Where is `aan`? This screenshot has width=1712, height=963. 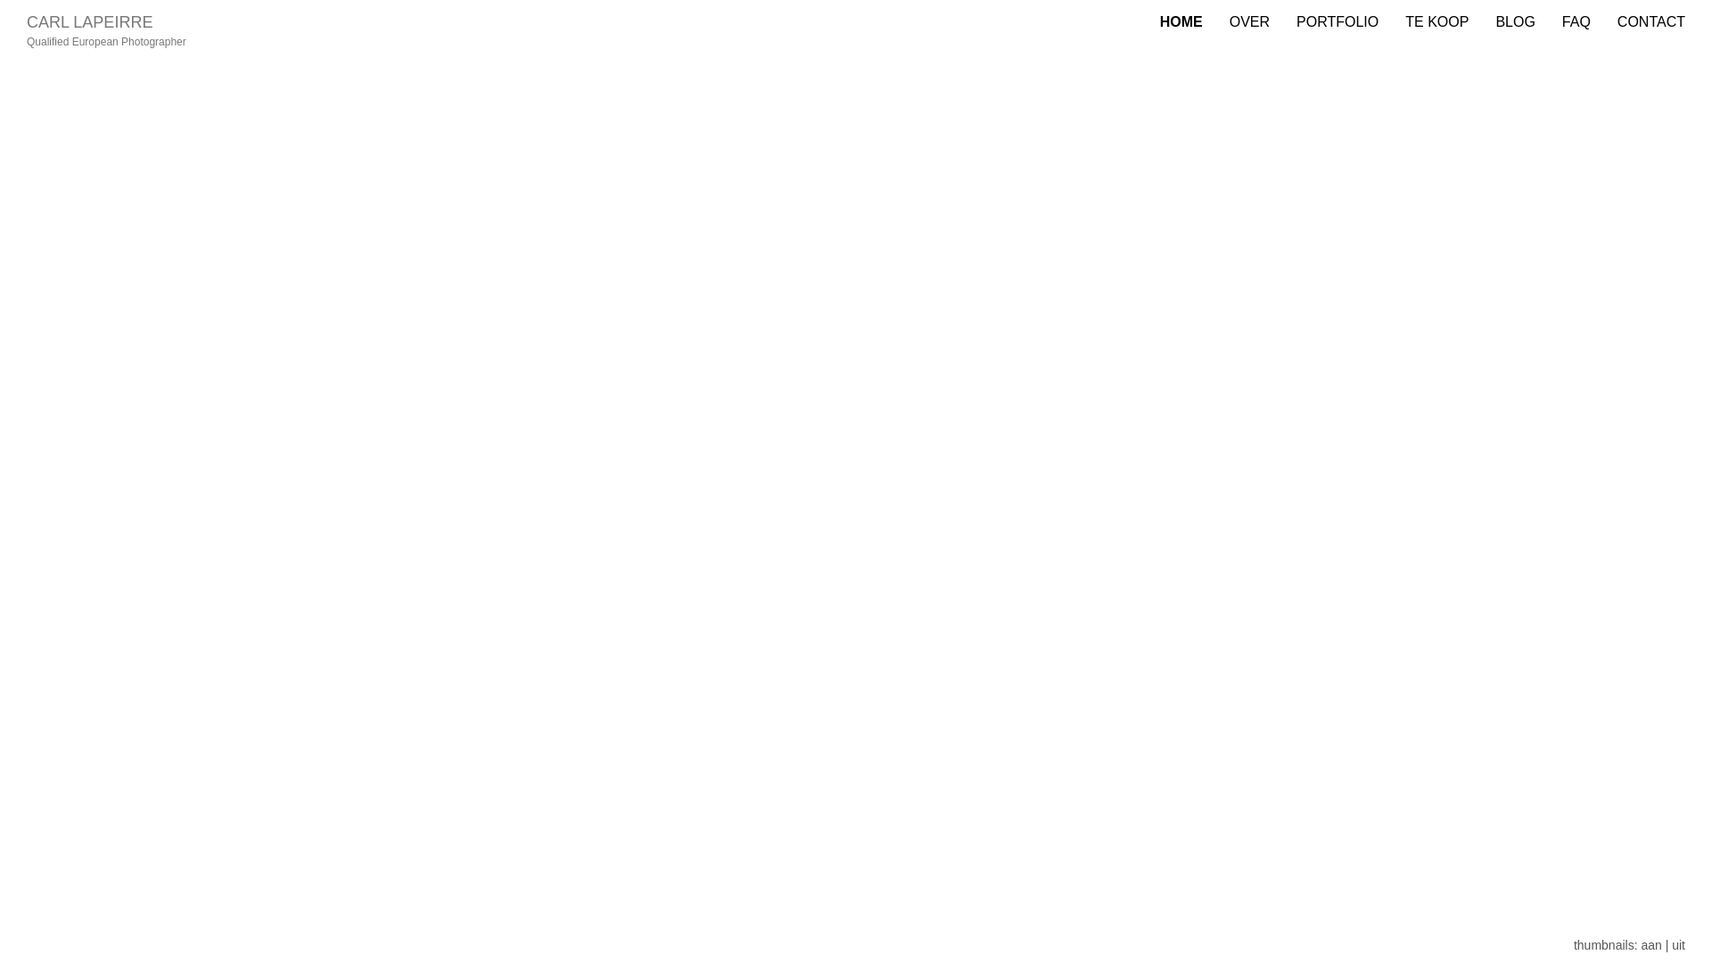
aan is located at coordinates (1651, 945).